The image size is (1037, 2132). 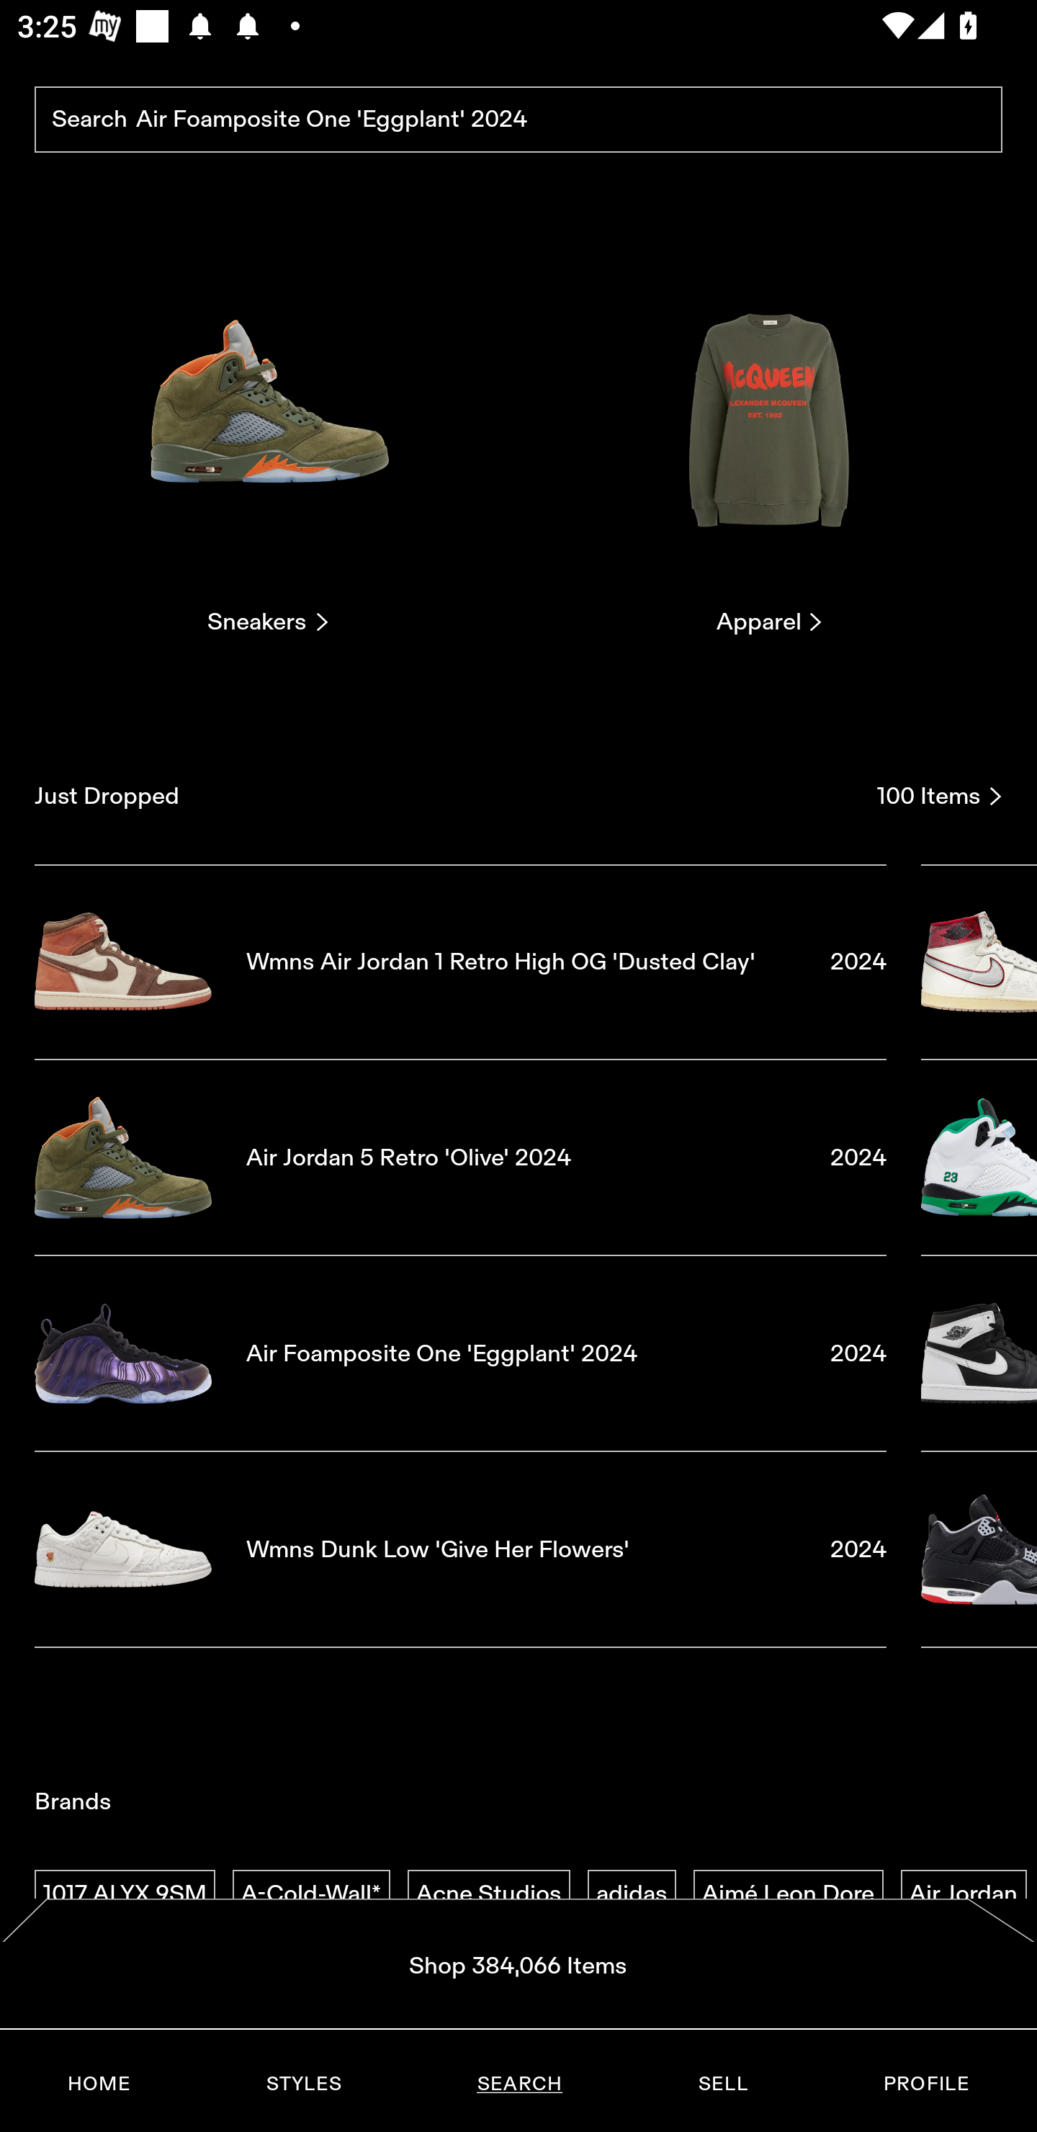 I want to click on 1017 ALYX 9SM, so click(x=125, y=1894).